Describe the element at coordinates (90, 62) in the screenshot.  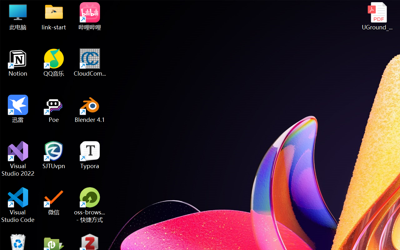
I see `CloudCompare` at that location.